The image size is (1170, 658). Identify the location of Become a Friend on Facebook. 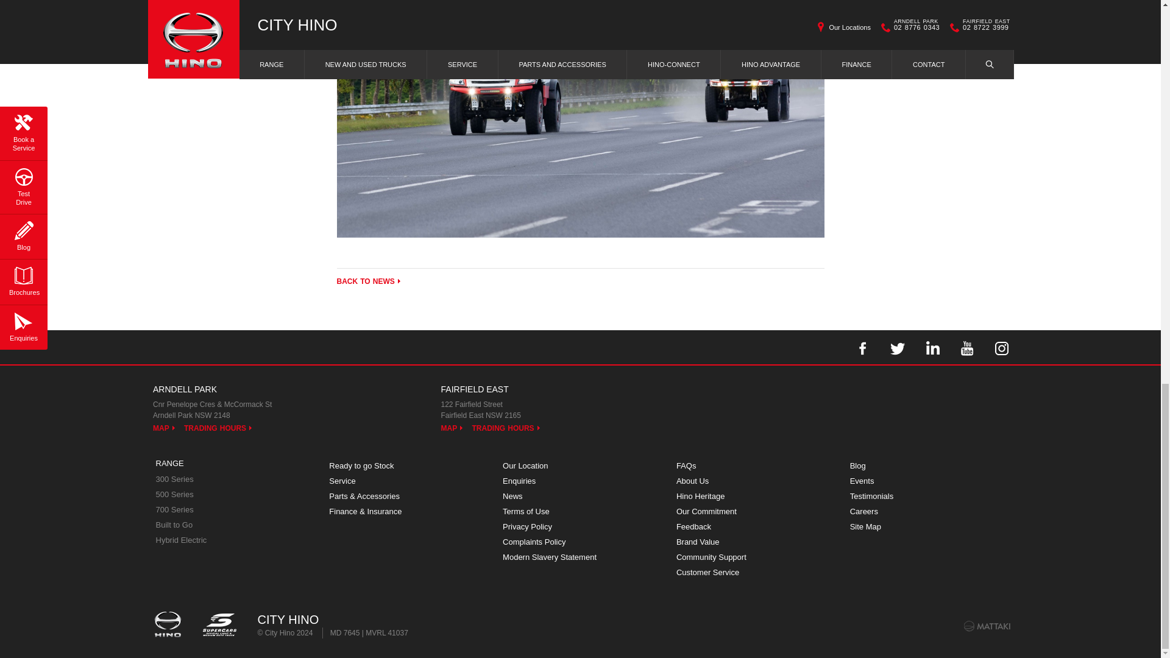
(863, 347).